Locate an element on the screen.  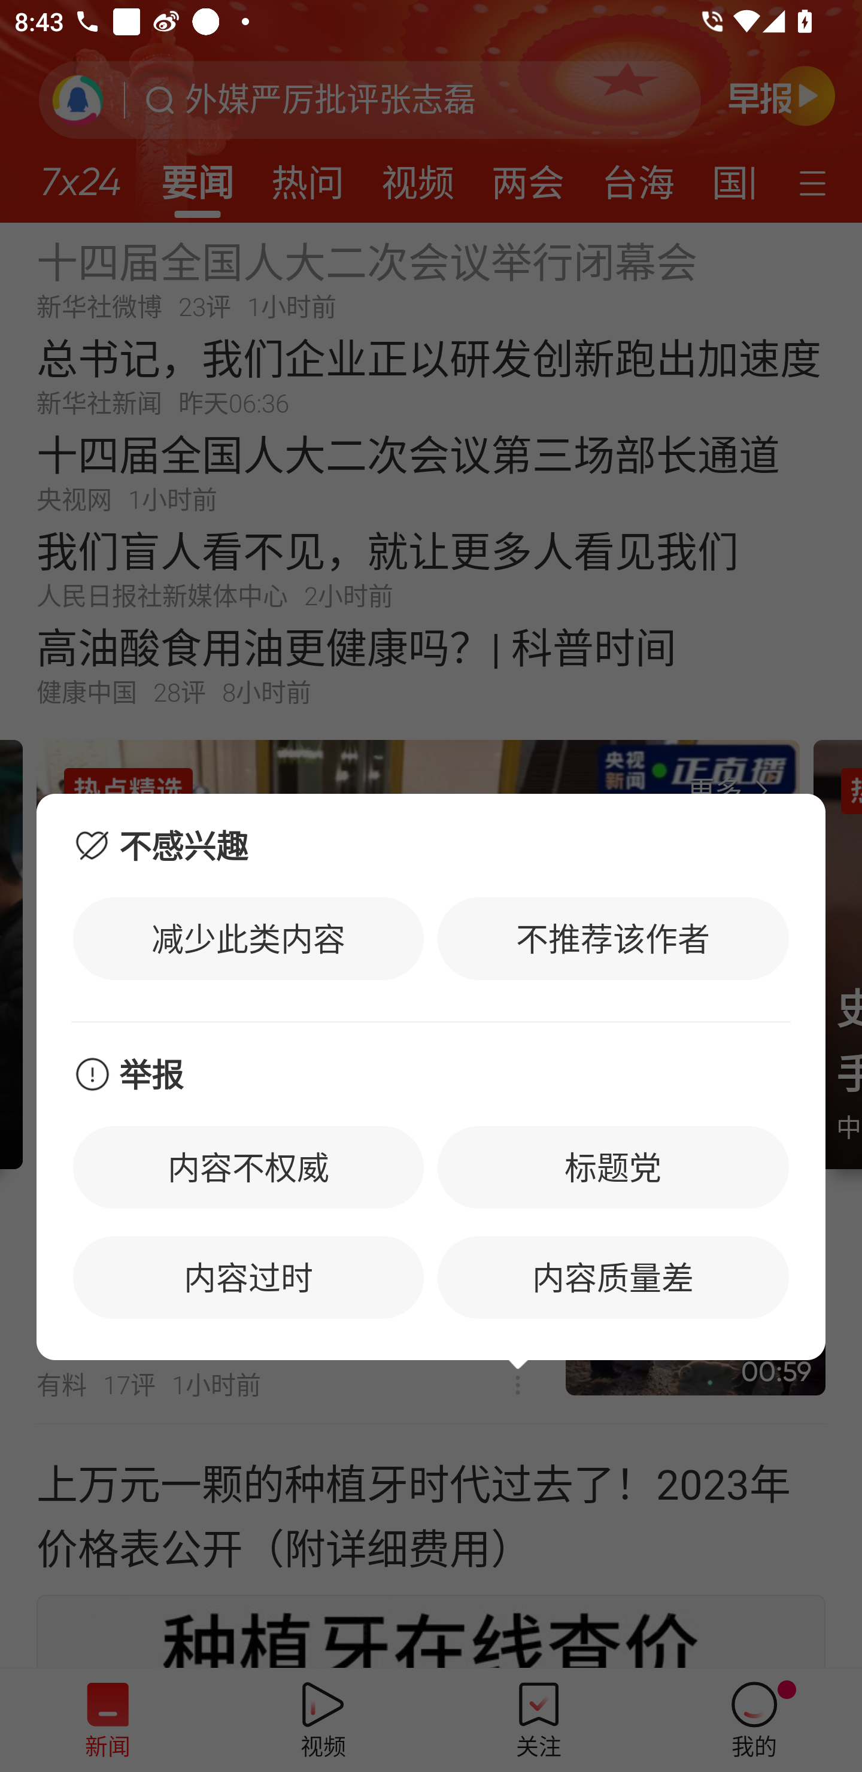
内容质量差 is located at coordinates (613, 1278).